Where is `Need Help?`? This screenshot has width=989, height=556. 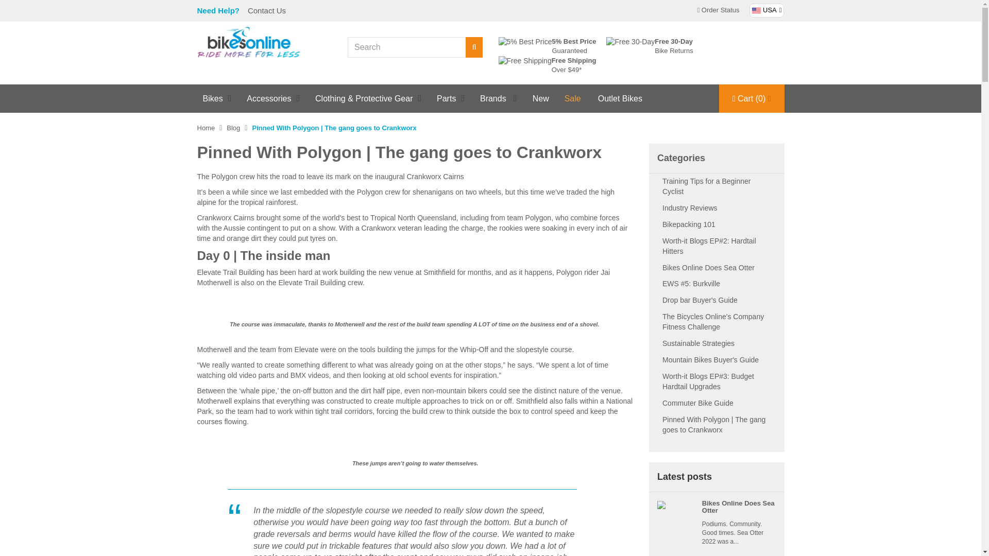 Need Help? is located at coordinates (219, 10).